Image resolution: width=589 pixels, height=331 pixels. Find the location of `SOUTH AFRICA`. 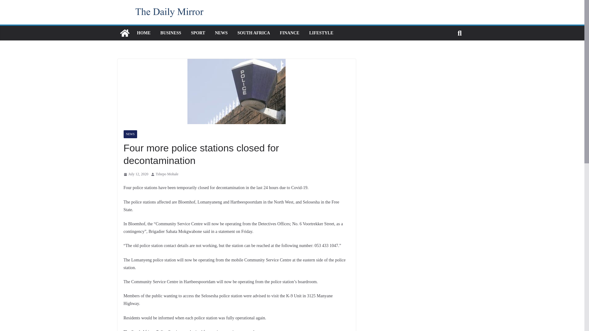

SOUTH AFRICA is located at coordinates (253, 33).